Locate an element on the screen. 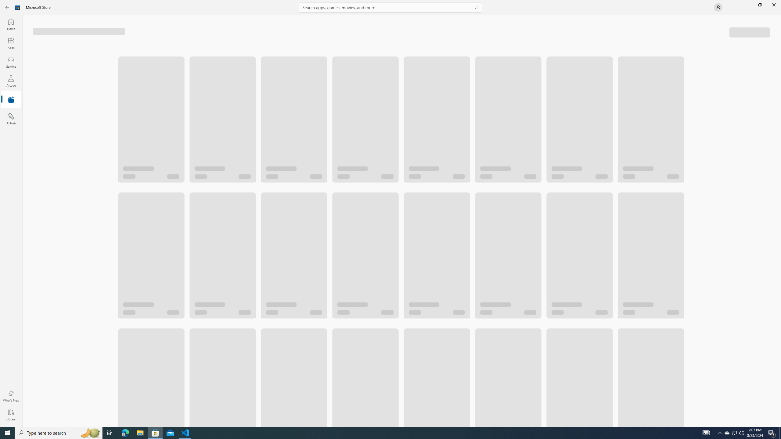 This screenshot has height=439, width=781. Filters is located at coordinates (750, 32).